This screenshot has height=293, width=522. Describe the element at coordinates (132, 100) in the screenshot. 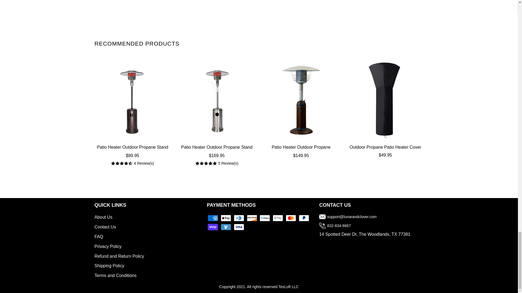

I see `Patio Heater Outdoor Propane Stand Up Heater` at that location.